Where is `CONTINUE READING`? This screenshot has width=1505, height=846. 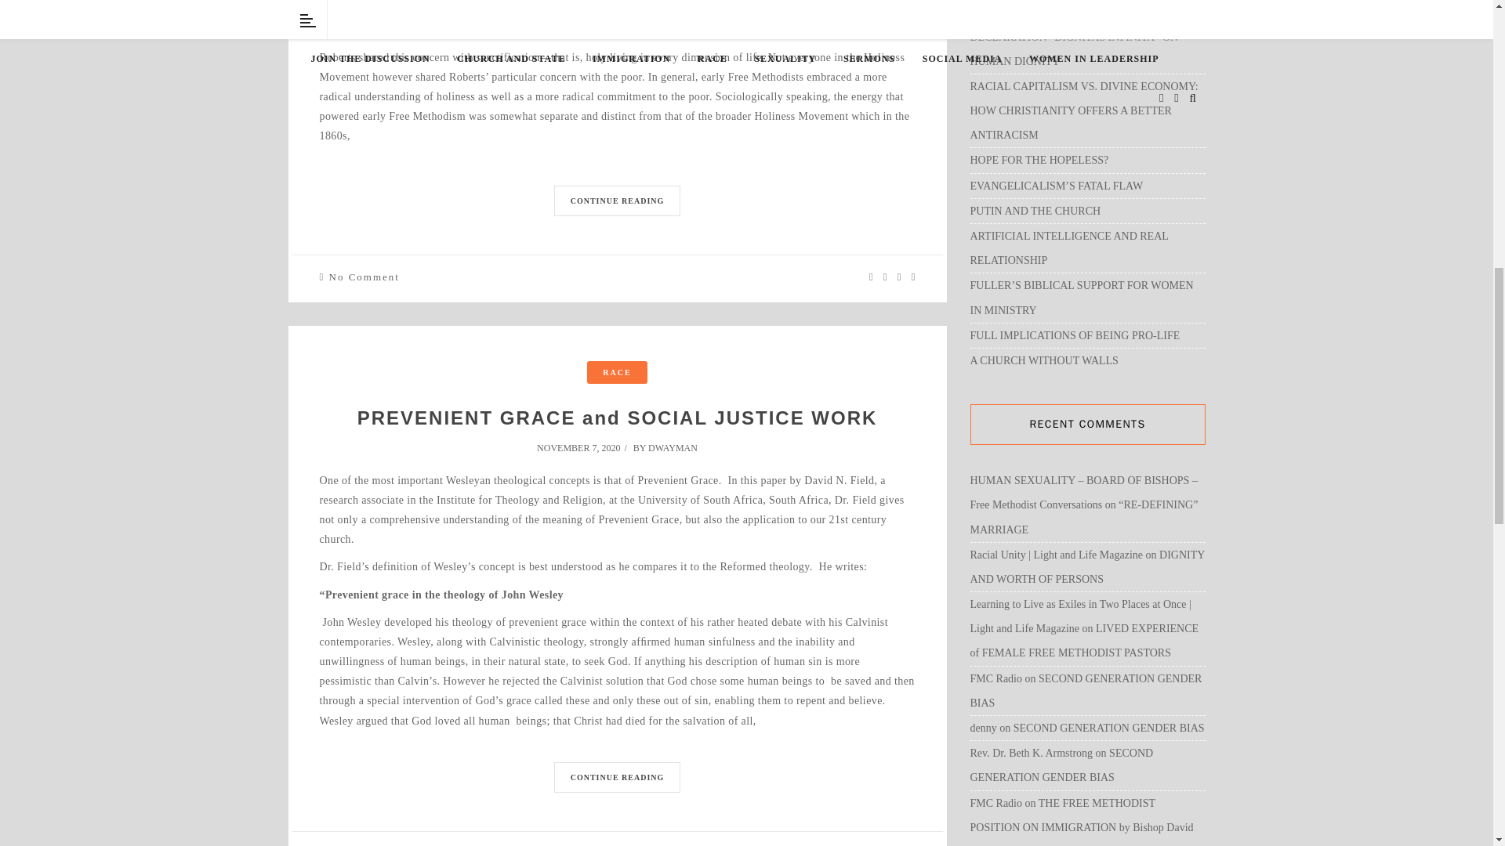
CONTINUE READING is located at coordinates (618, 201).